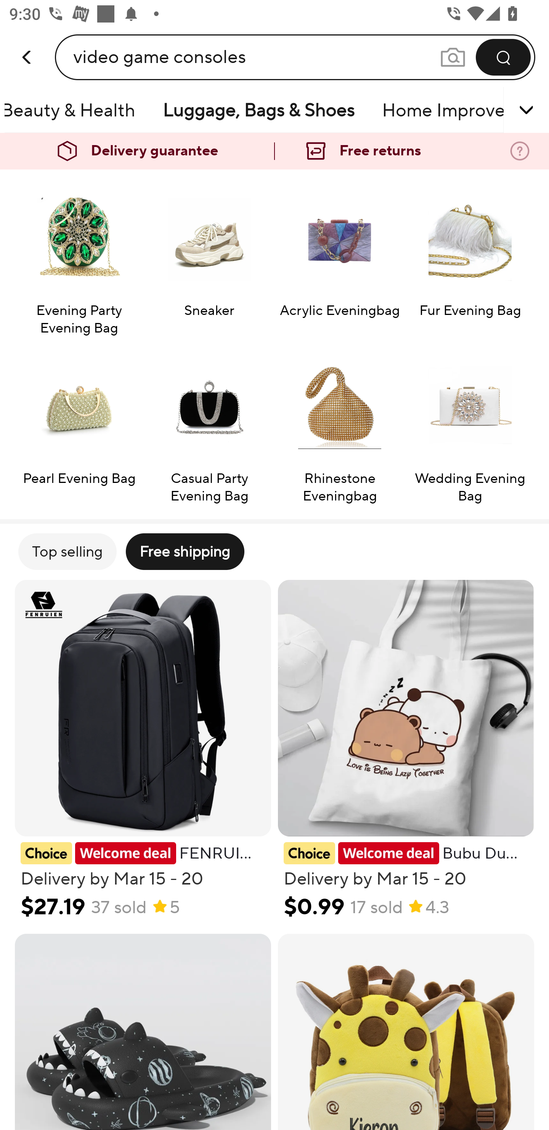 The image size is (549, 1130). Describe the element at coordinates (274, 151) in the screenshot. I see `Delivery guarantee Free returns` at that location.